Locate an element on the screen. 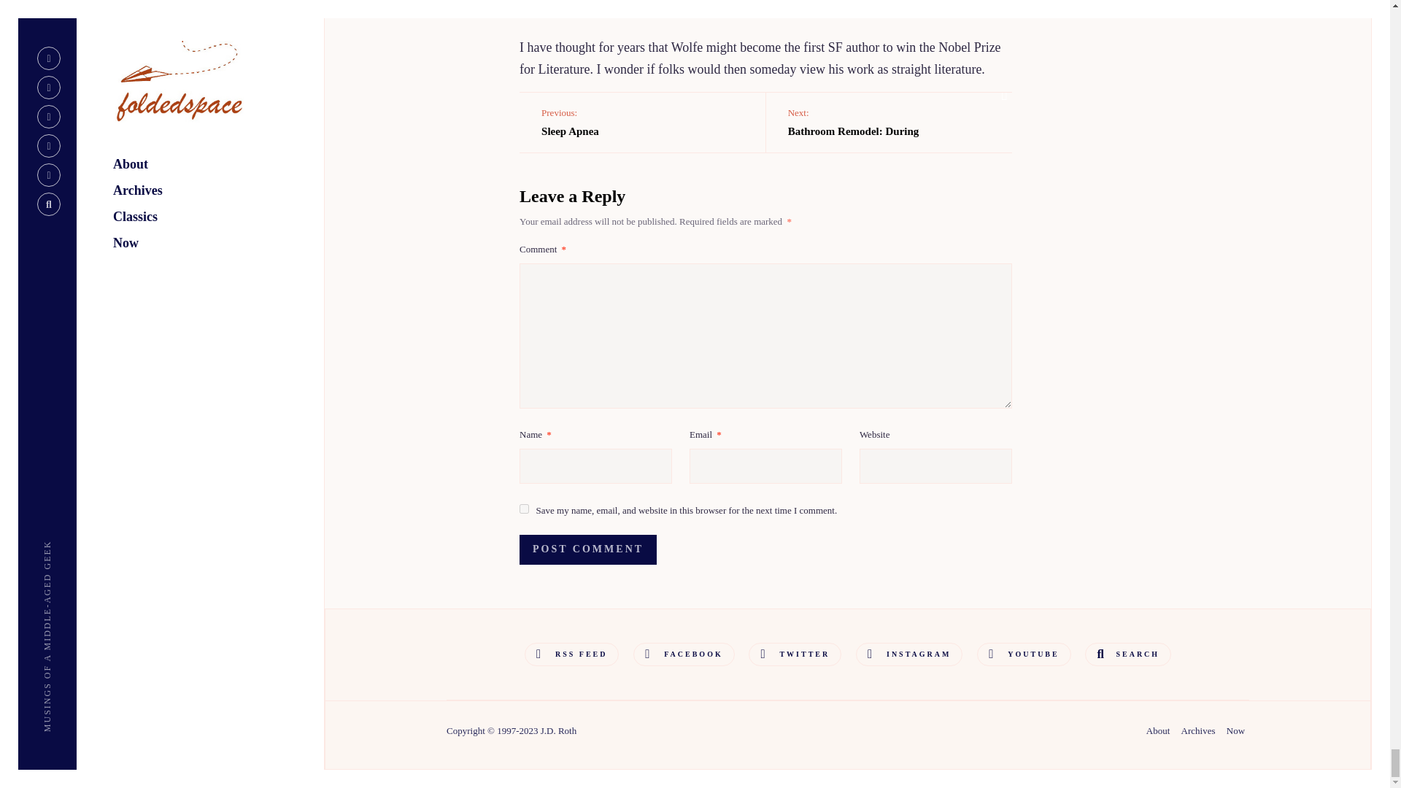  Post Comment is located at coordinates (642, 123).